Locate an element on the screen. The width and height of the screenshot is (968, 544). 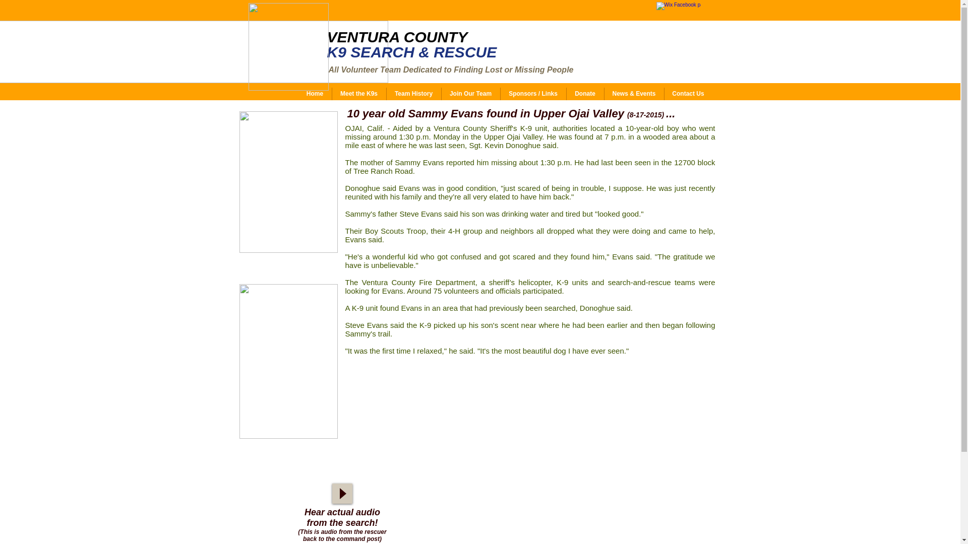
Meet the K9s is located at coordinates (359, 94).